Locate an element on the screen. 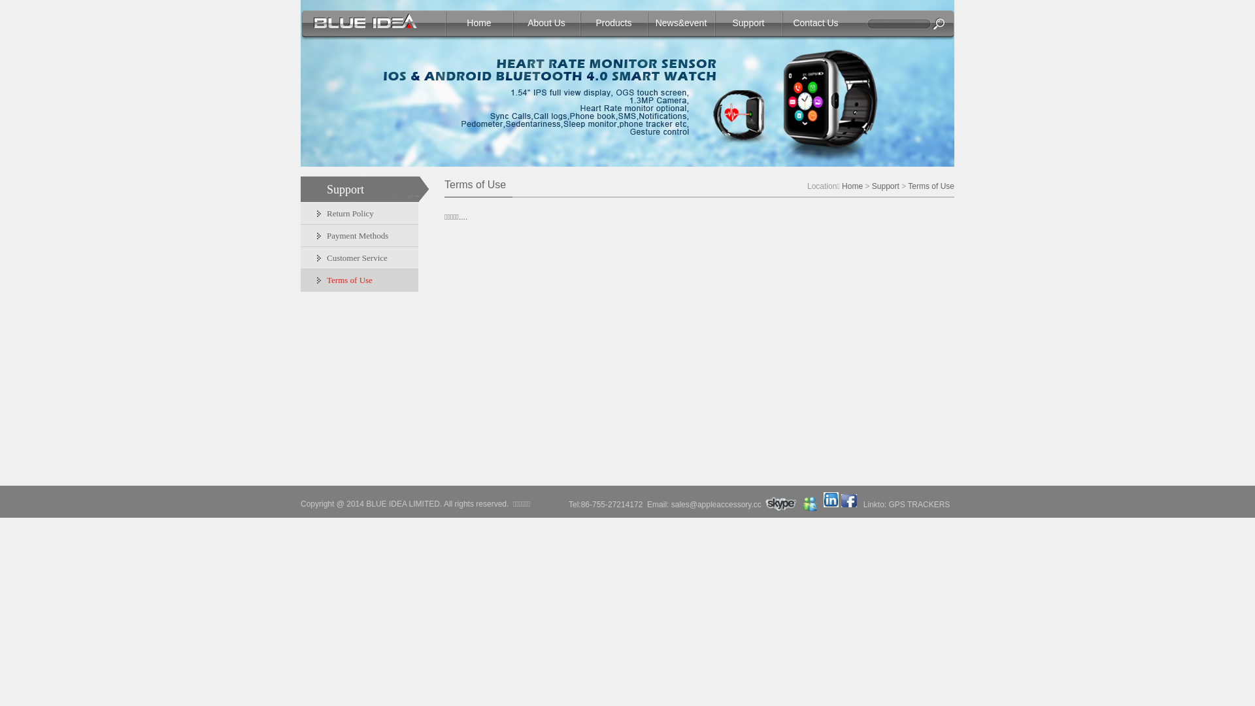  1 is located at coordinates (623, 153).